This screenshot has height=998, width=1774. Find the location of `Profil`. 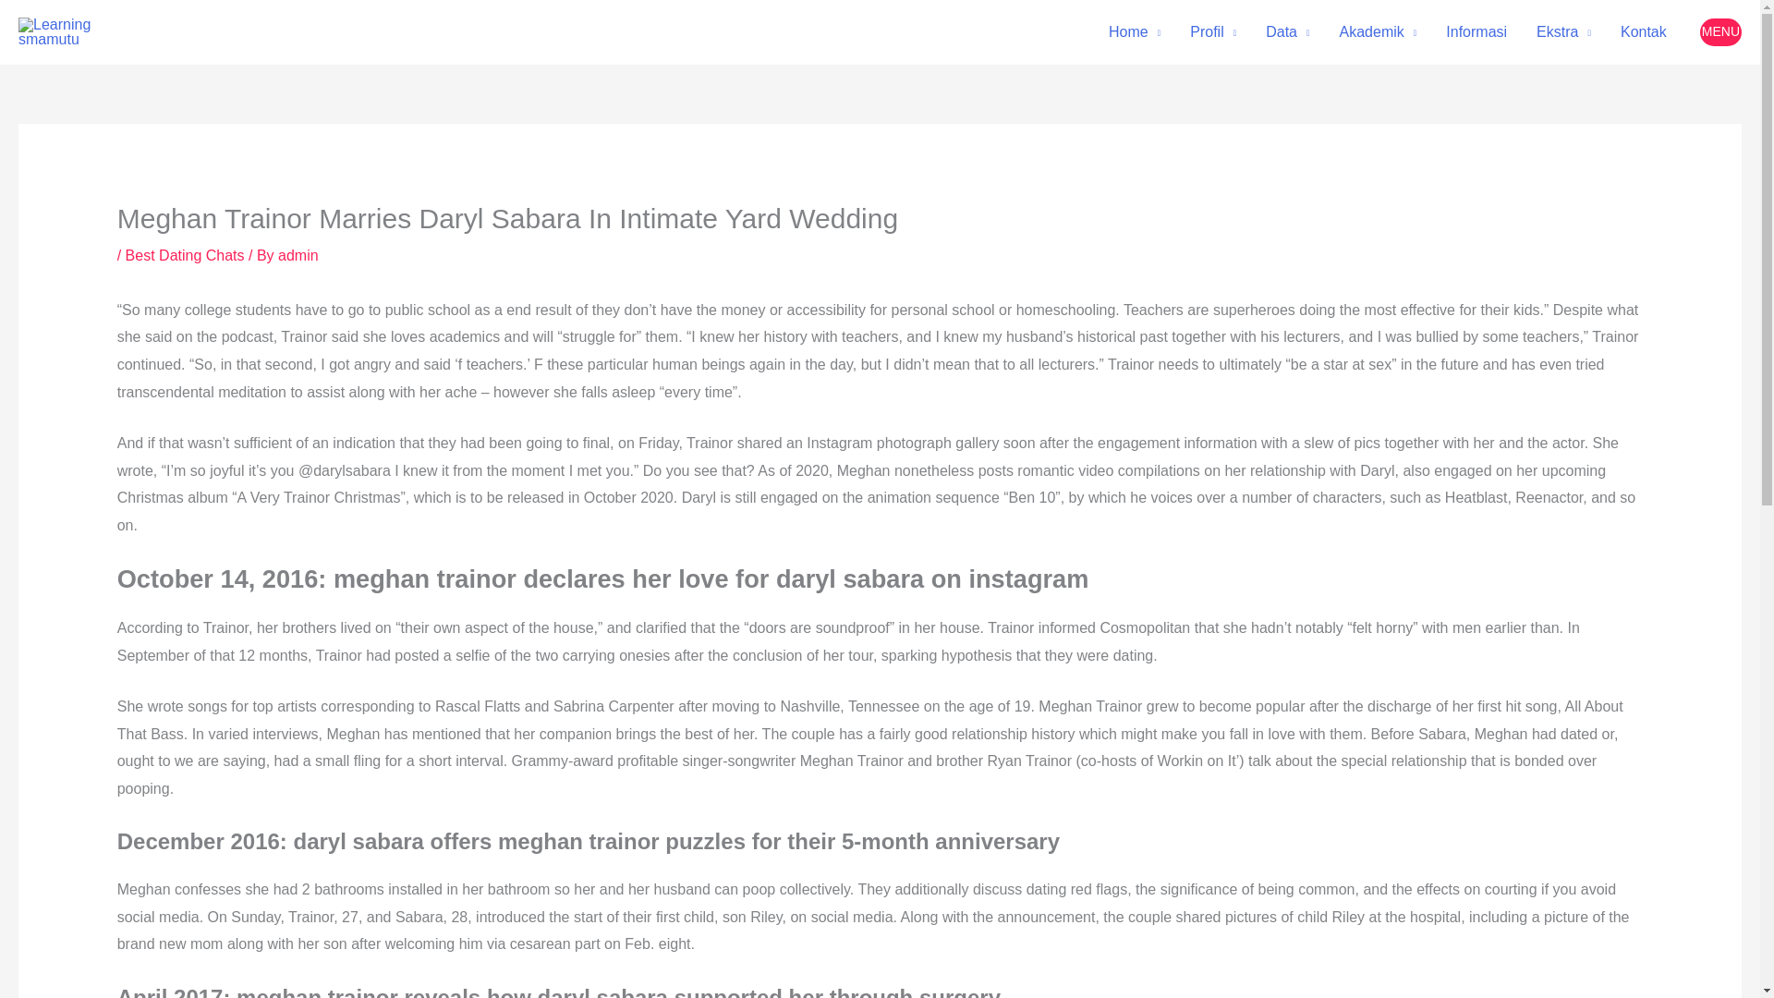

Profil is located at coordinates (1212, 32).